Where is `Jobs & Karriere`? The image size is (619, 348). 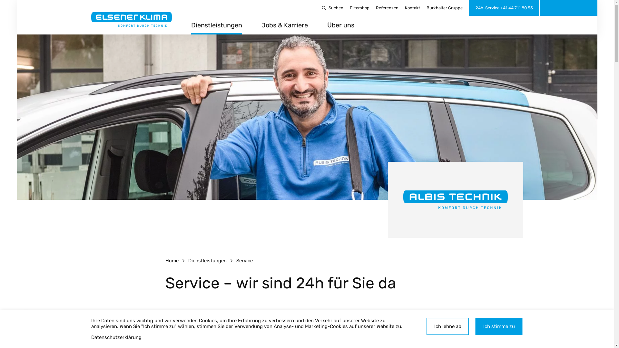 Jobs & Karriere is located at coordinates (285, 28).